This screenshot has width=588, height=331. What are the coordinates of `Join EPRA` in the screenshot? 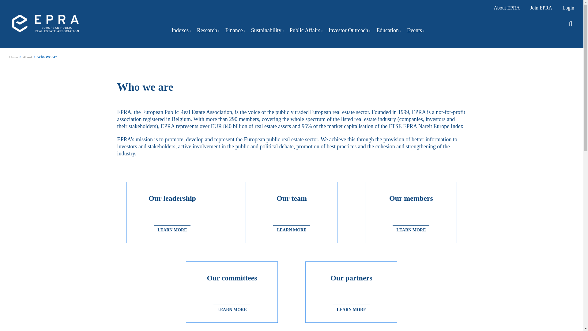 It's located at (541, 8).